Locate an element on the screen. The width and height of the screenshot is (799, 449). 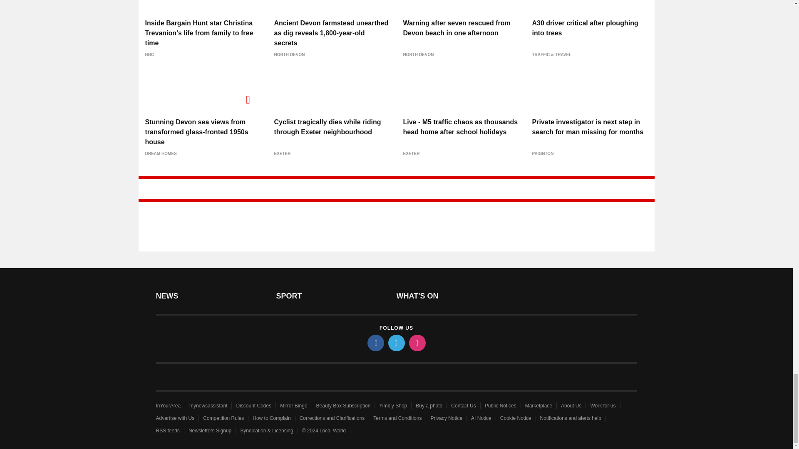
instagram is located at coordinates (417, 343).